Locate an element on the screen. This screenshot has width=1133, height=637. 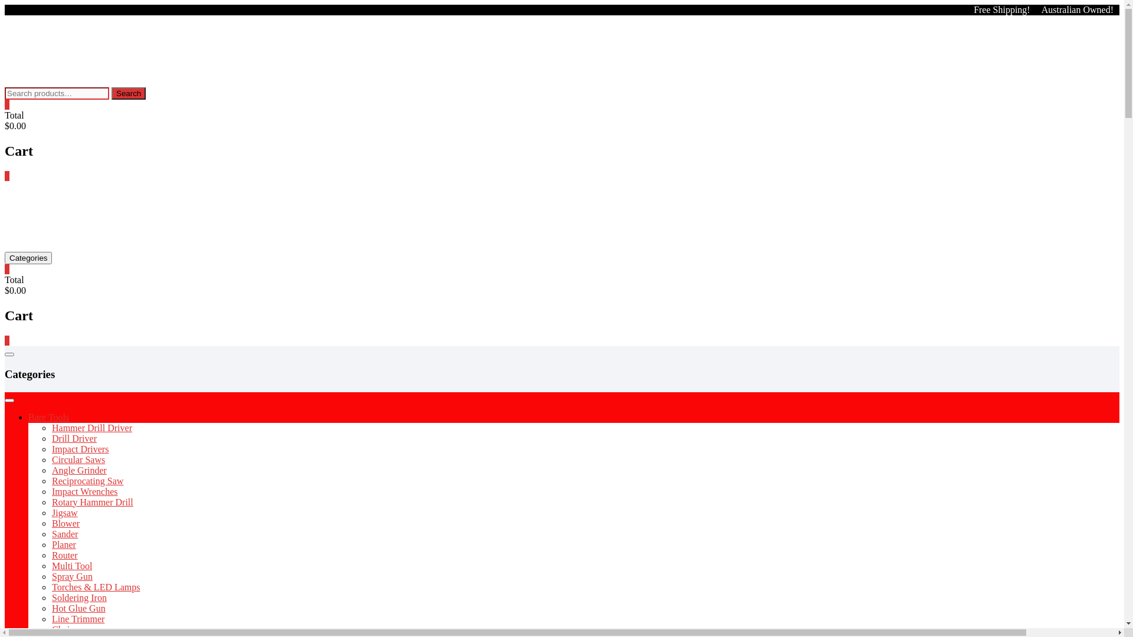
Search is located at coordinates (129, 93).